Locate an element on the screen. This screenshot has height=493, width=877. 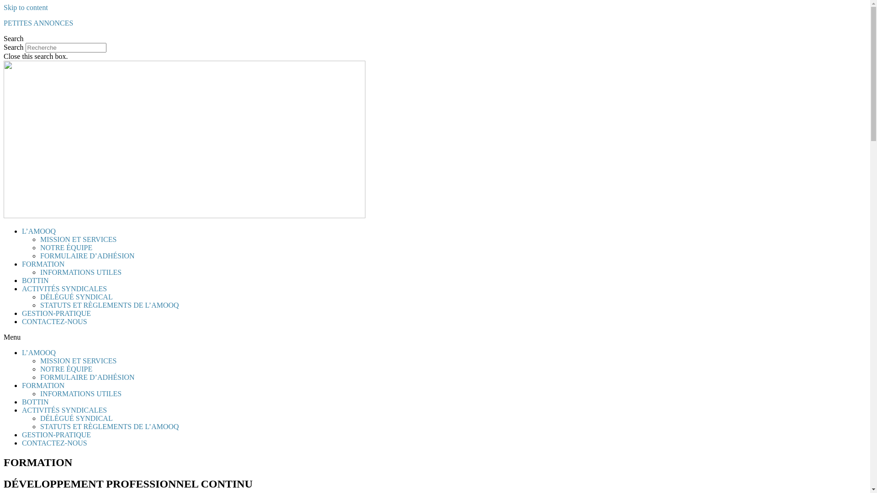
MISSION ET SERVICES is located at coordinates (79, 361).